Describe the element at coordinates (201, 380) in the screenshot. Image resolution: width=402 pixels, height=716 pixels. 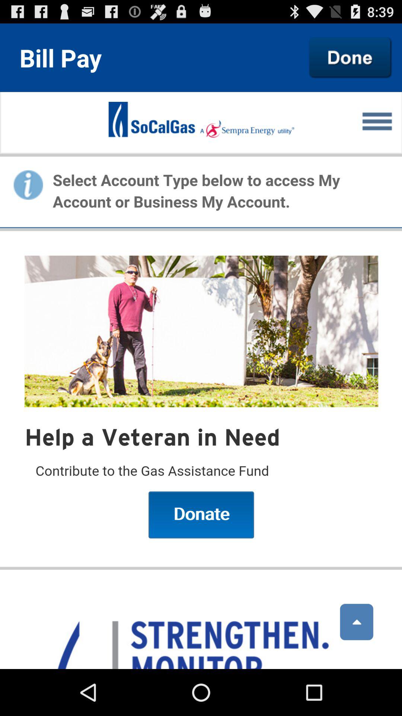
I see `select account type` at that location.